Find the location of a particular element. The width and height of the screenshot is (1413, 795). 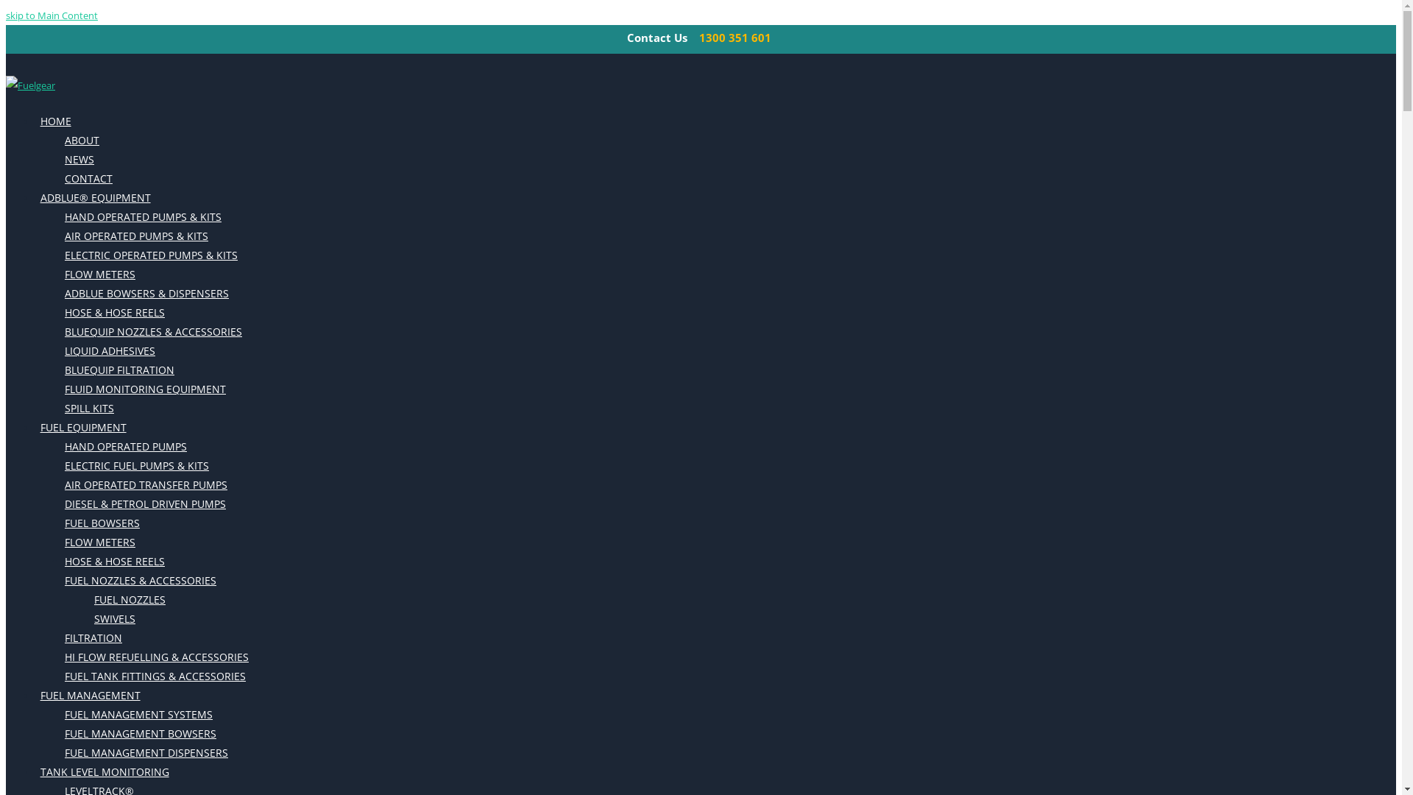

FUEL TANK FITTINGS & ACCESSORIES is located at coordinates (155, 676).